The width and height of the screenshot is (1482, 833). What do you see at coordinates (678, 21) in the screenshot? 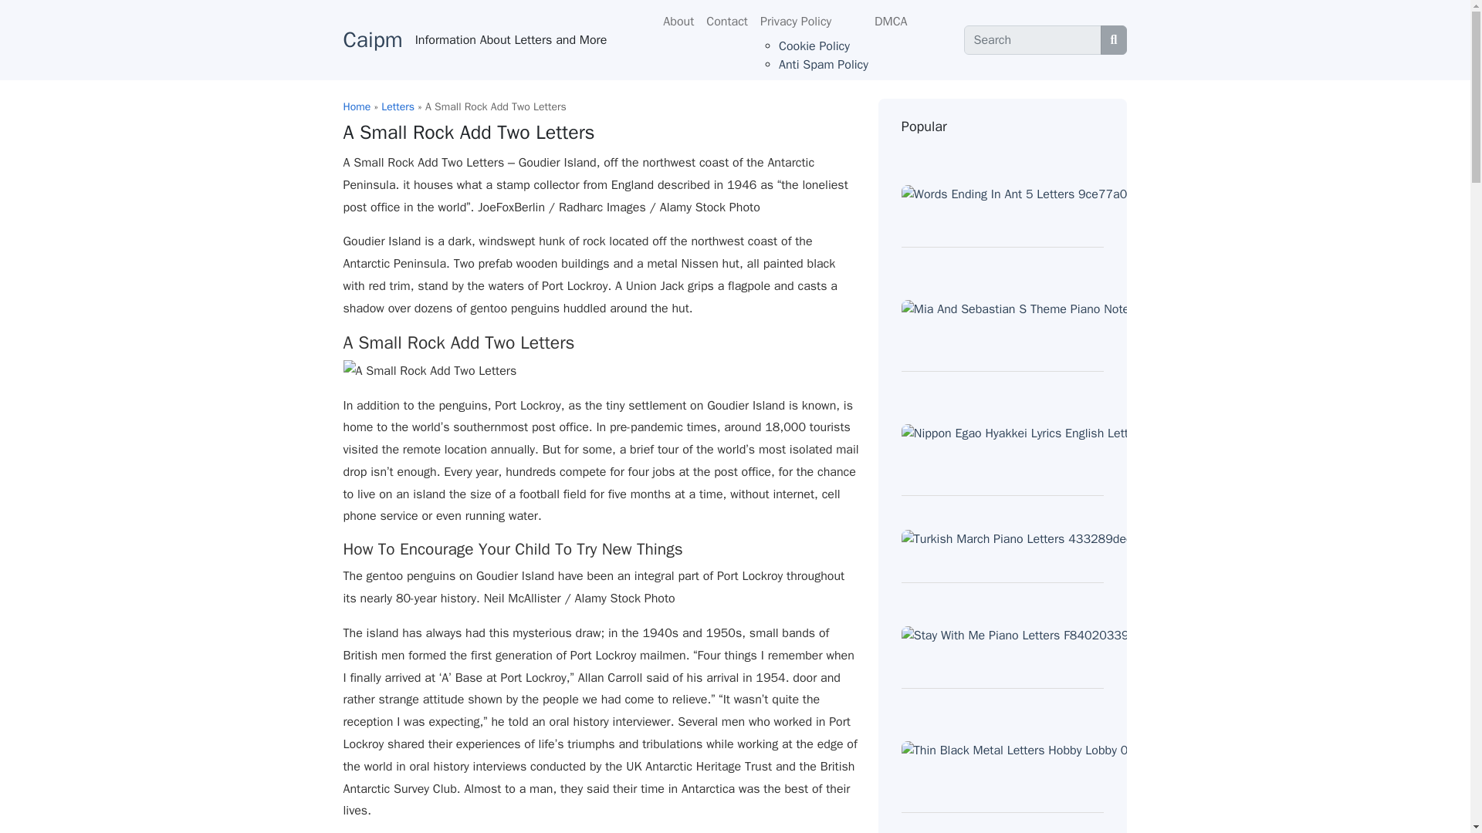
I see `About` at bounding box center [678, 21].